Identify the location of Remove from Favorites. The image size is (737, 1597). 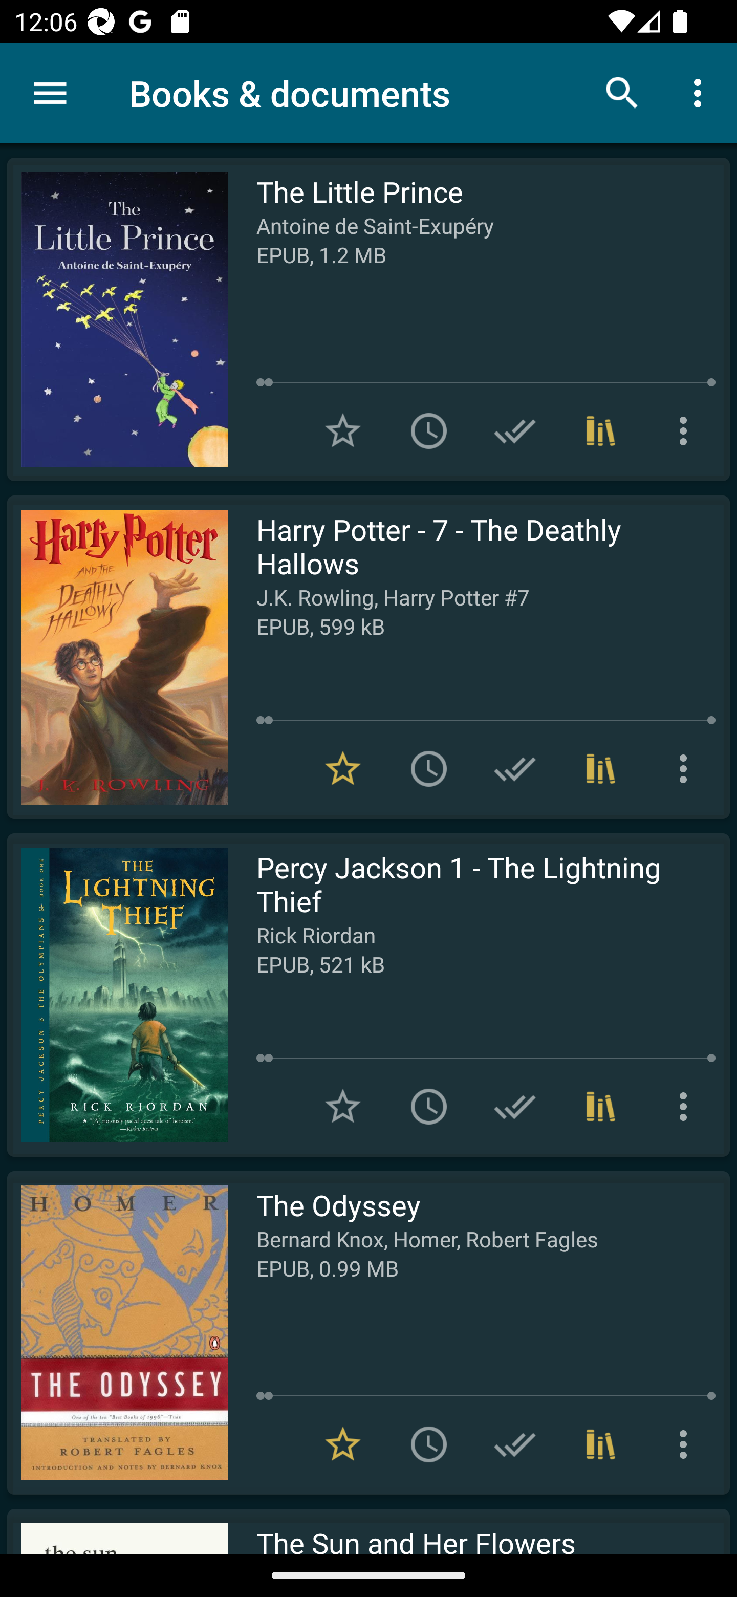
(343, 768).